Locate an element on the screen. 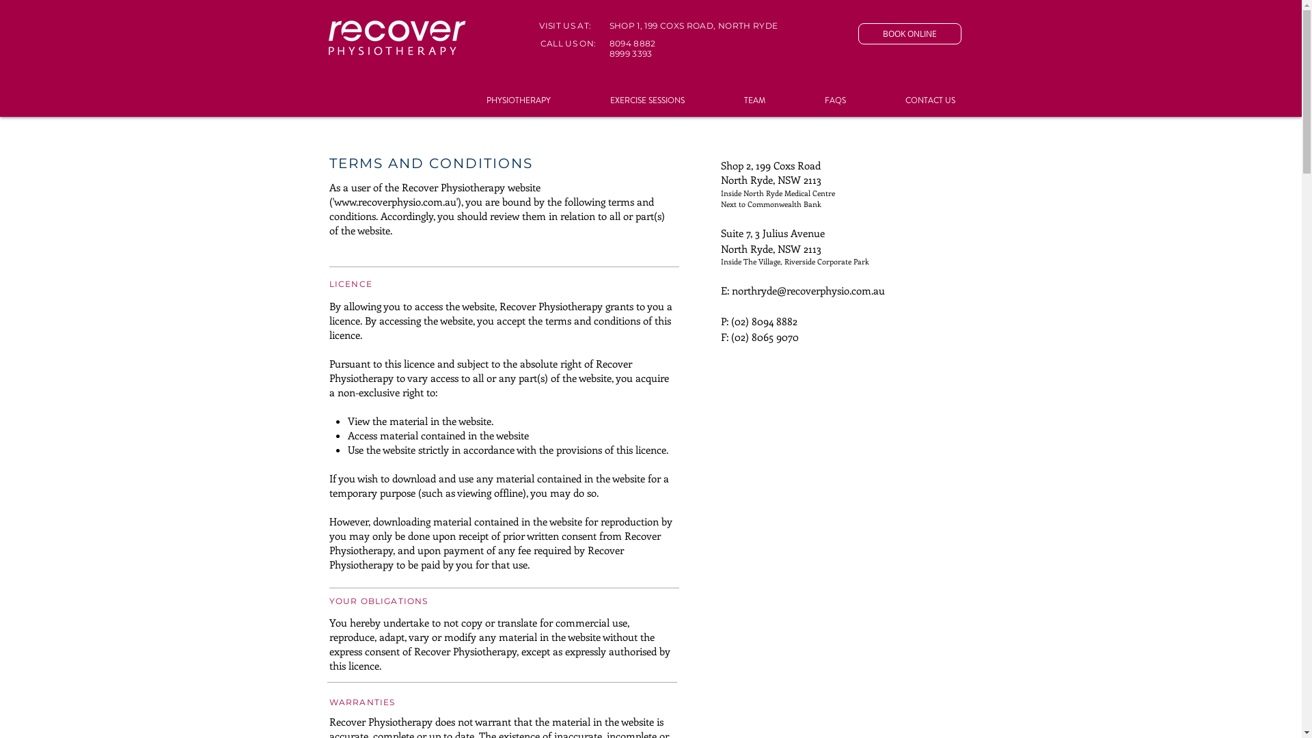  PHYSIOTHERAPY is located at coordinates (498, 101).